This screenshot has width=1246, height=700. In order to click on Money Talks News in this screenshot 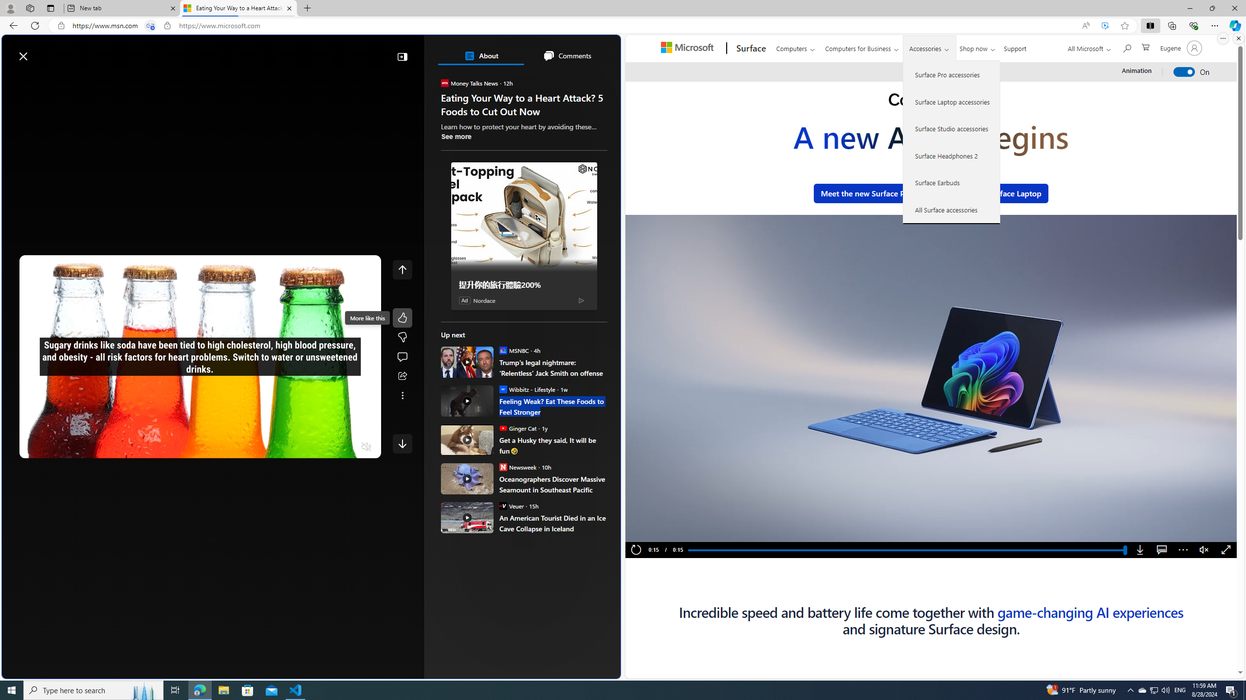, I will do `click(445, 83)`.